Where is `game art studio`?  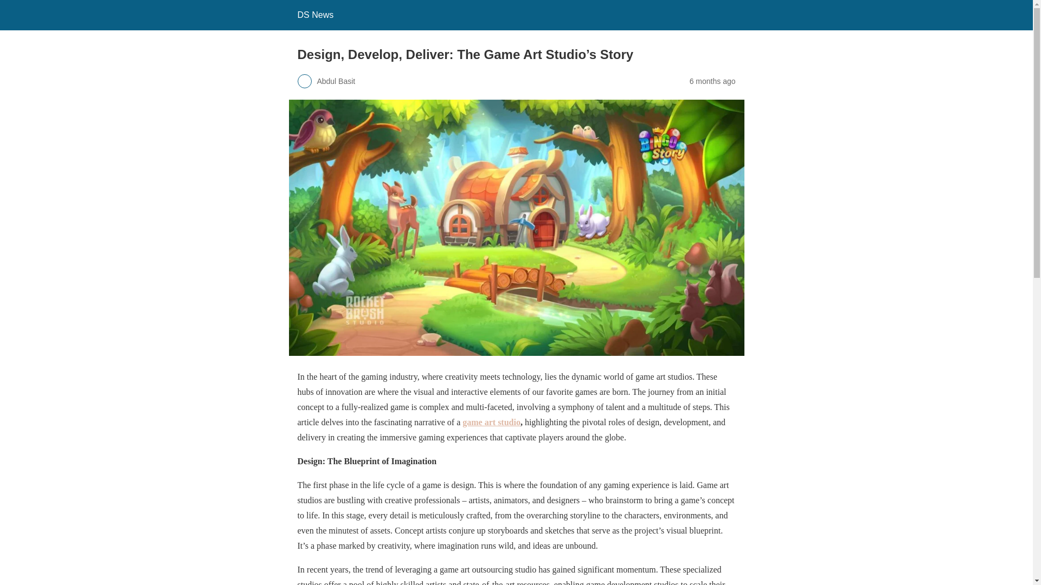
game art studio is located at coordinates (491, 421).